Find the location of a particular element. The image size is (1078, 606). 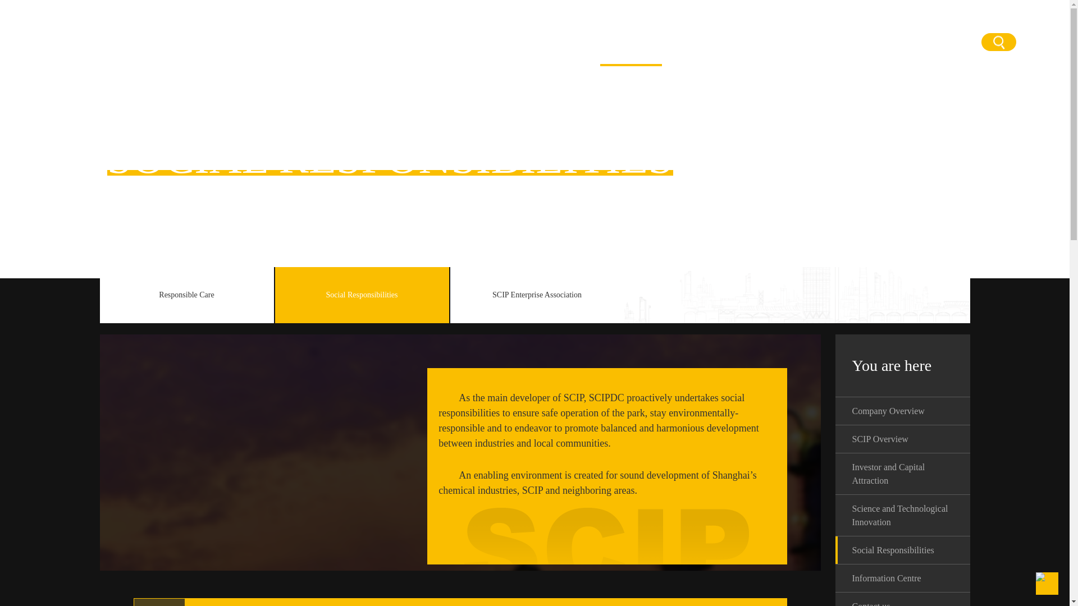

Contact us is located at coordinates (631, 47).